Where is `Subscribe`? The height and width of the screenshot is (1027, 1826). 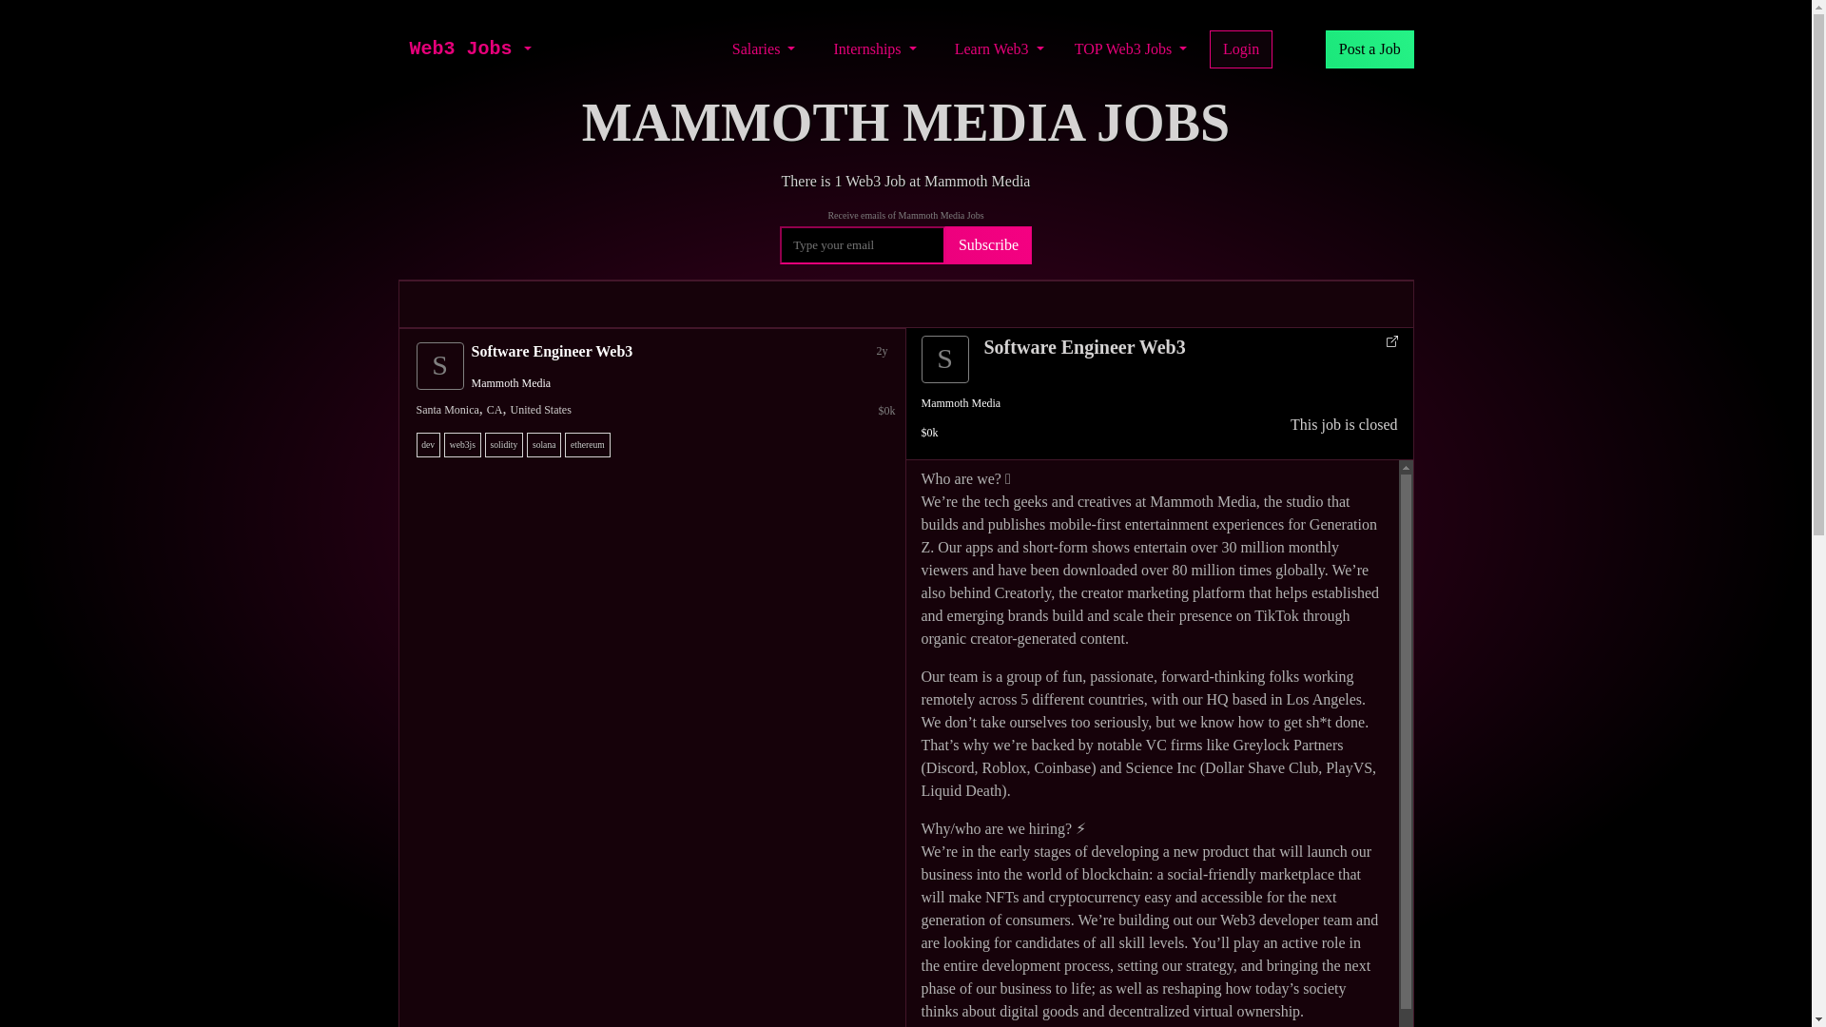 Subscribe is located at coordinates (988, 244).